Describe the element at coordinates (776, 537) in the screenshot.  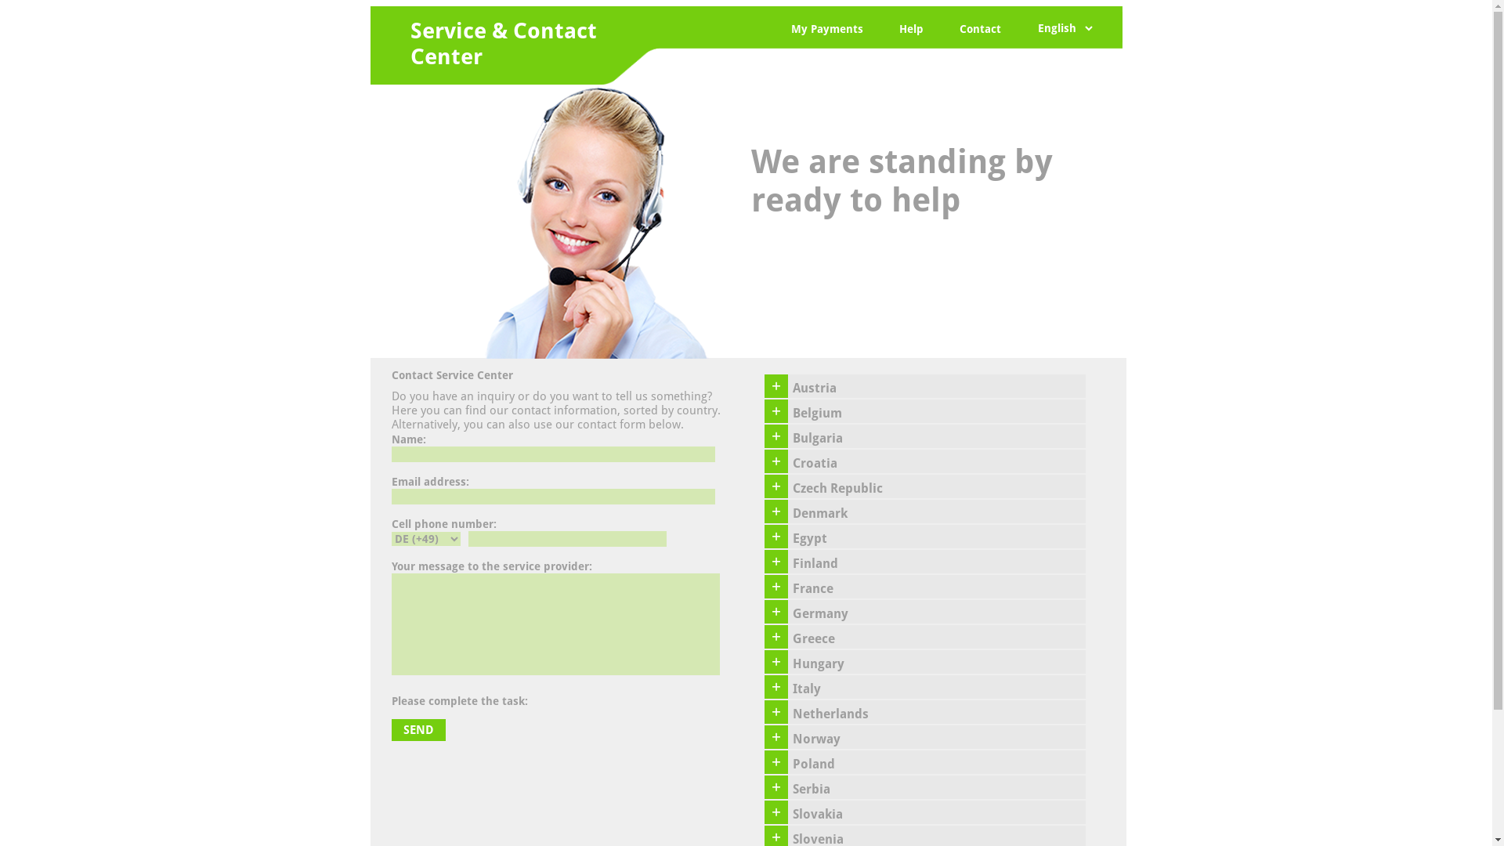
I see `+` at that location.